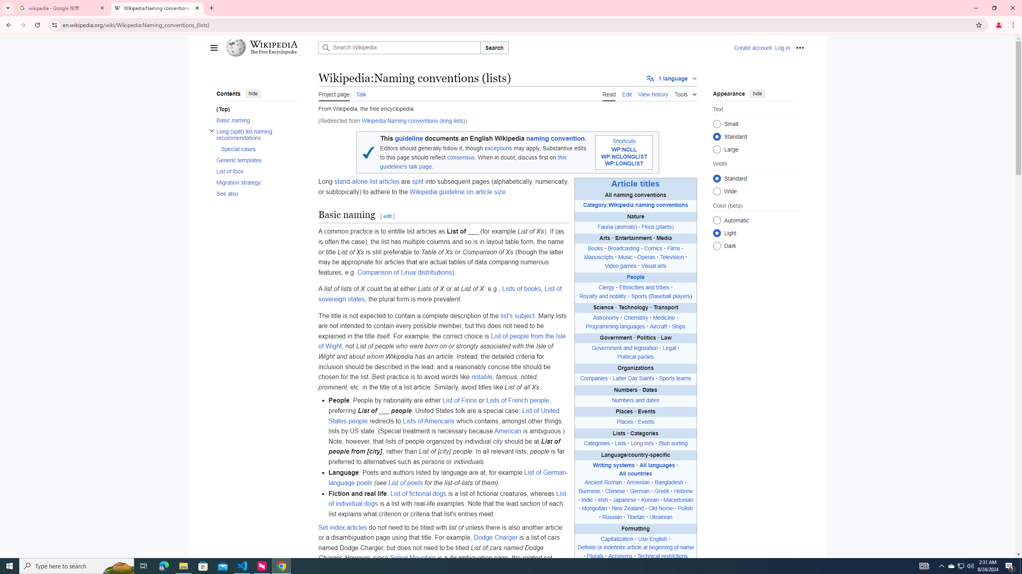  Describe the element at coordinates (800, 47) in the screenshot. I see `Personal tools` at that location.